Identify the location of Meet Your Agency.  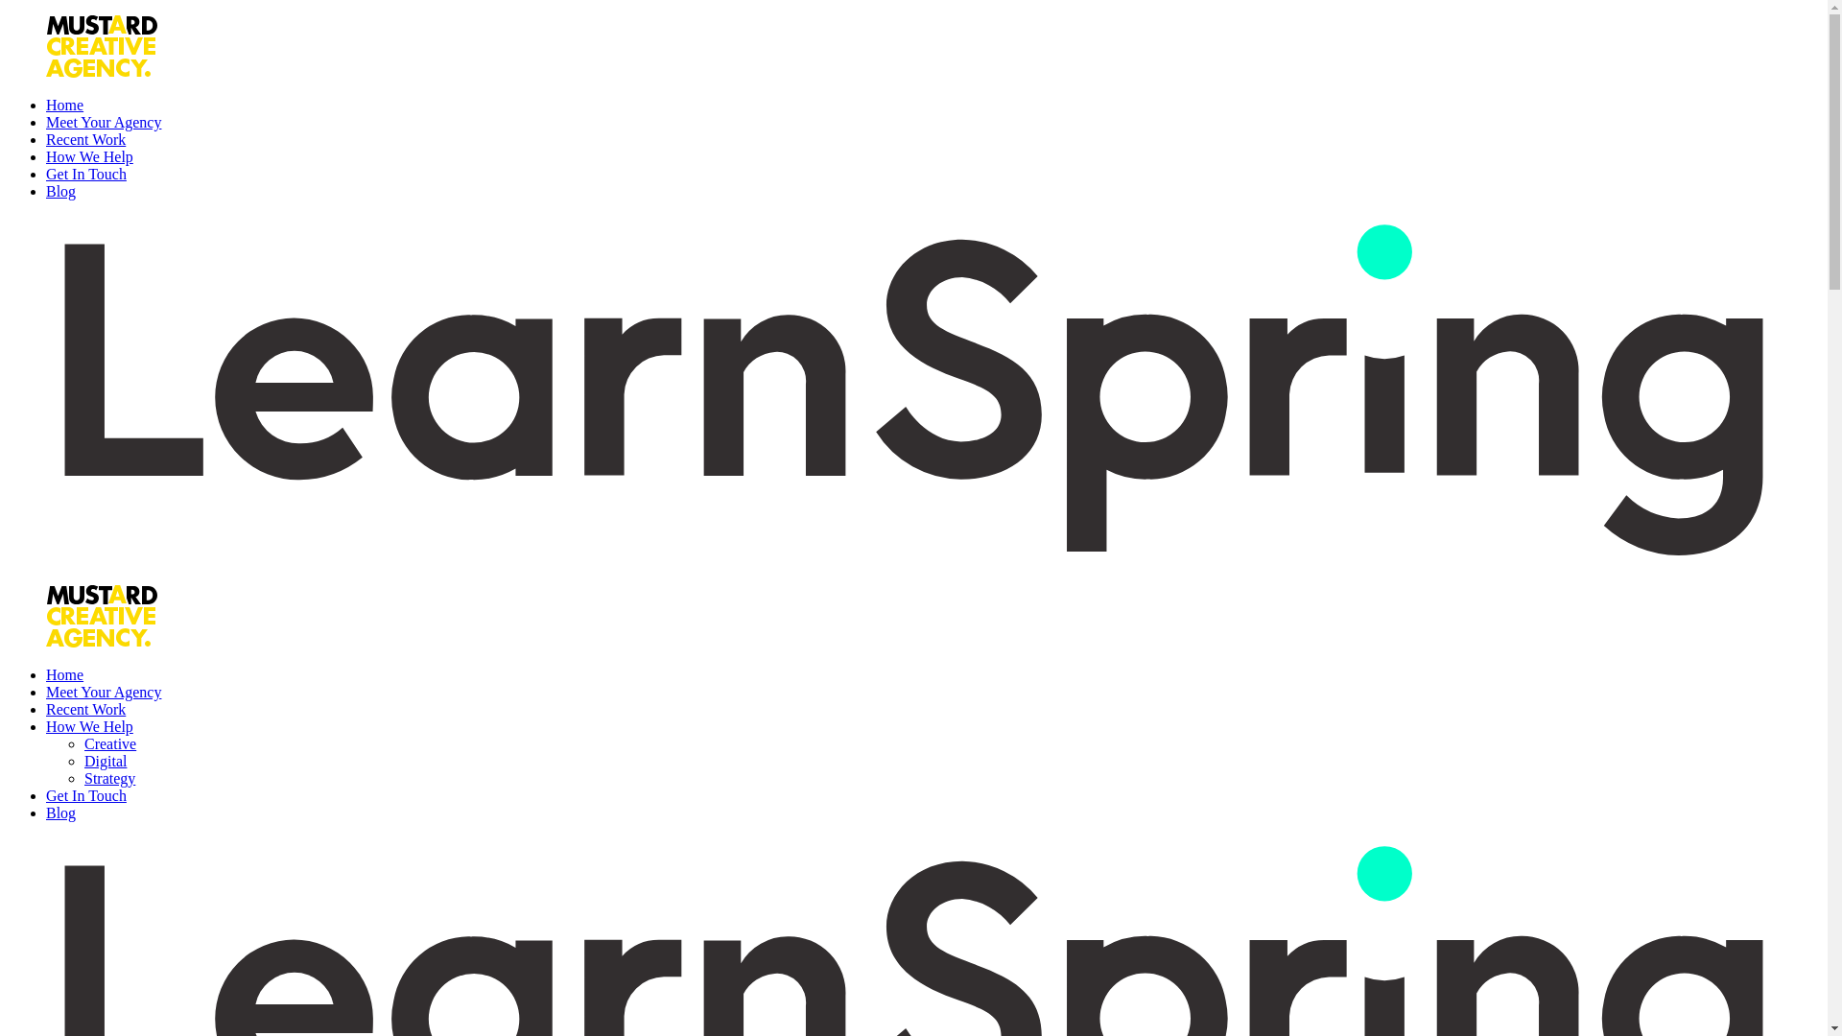
(104, 123).